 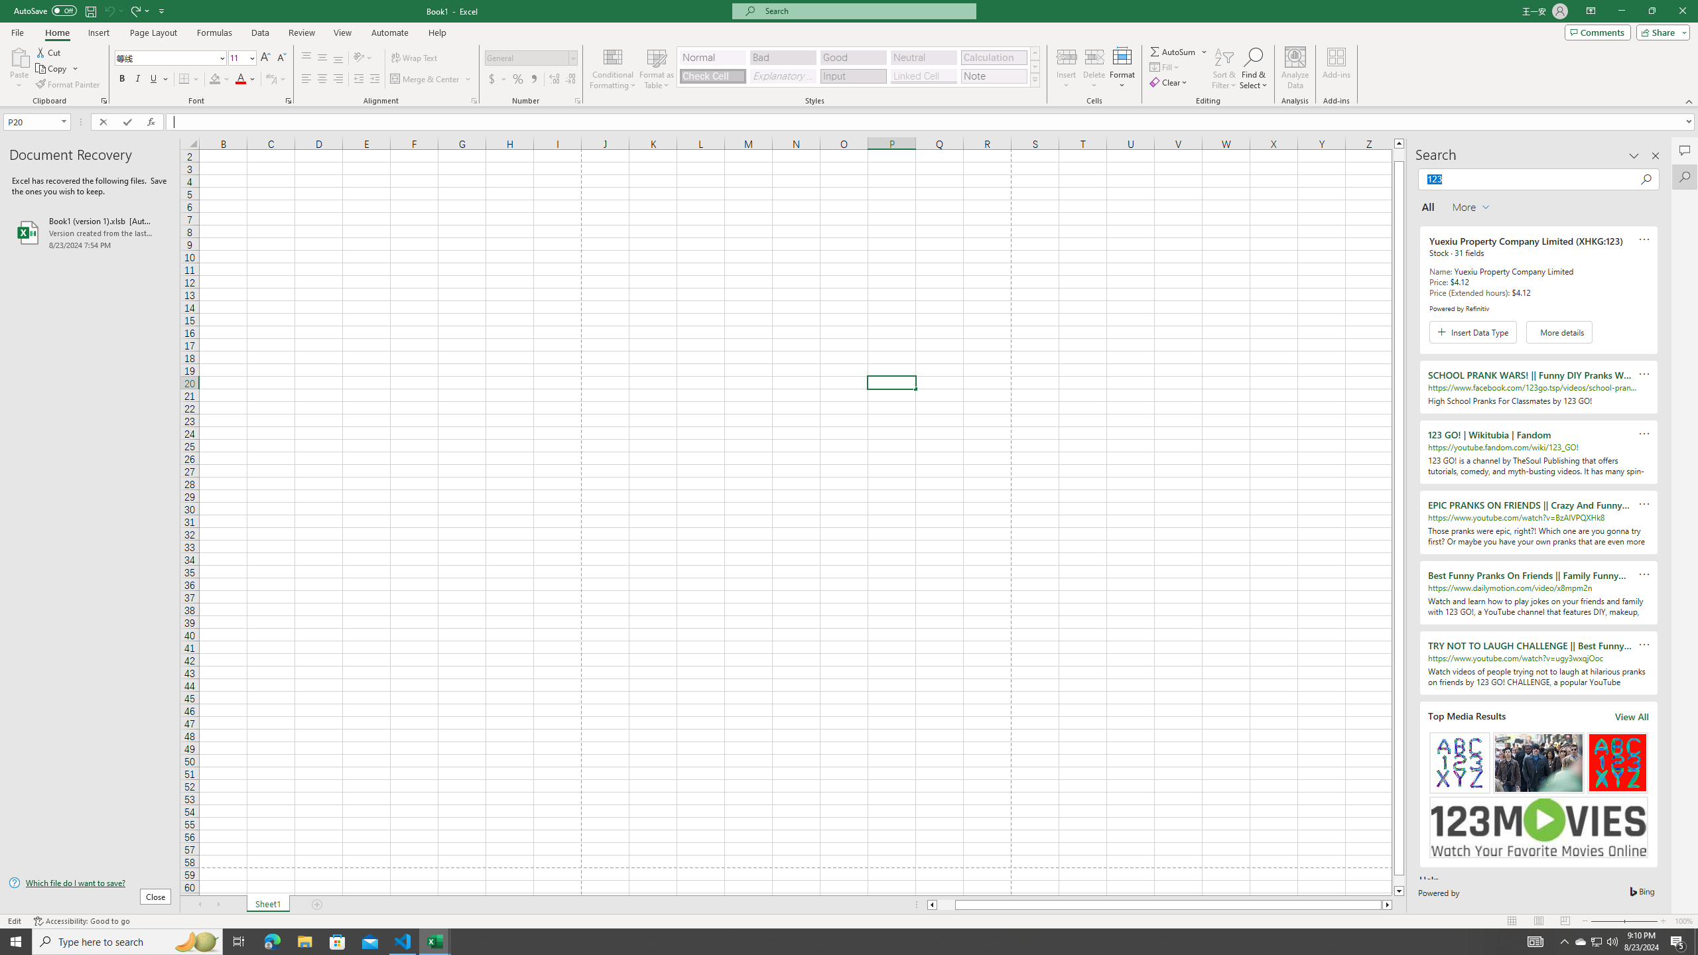 I want to click on Font Size, so click(x=238, y=57).